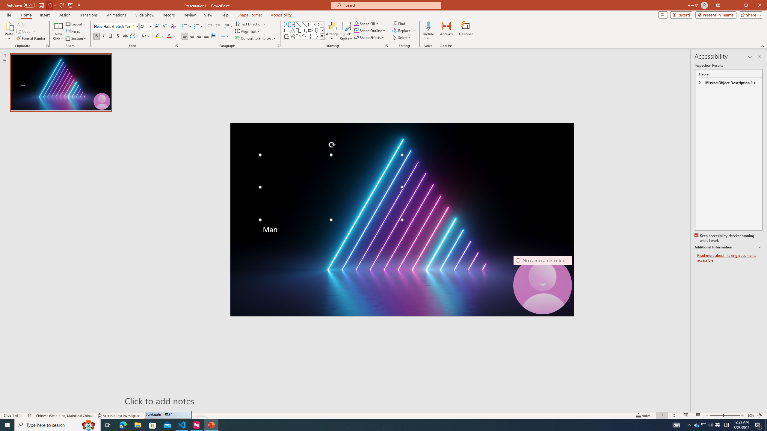  Describe the element at coordinates (76, 38) in the screenshot. I see `Section` at that location.